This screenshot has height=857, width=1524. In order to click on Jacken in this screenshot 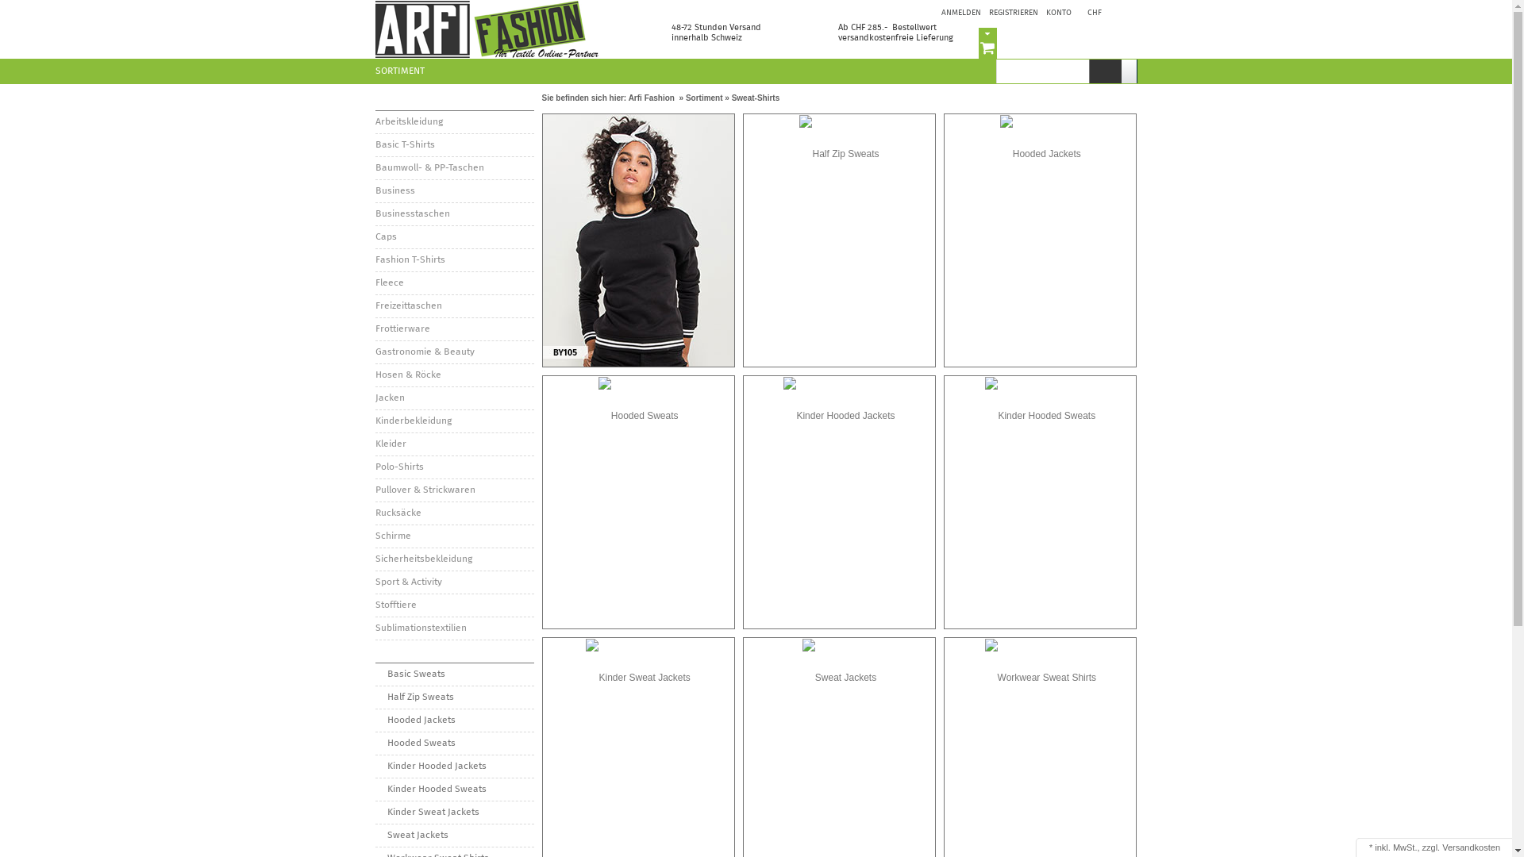, I will do `click(454, 398)`.